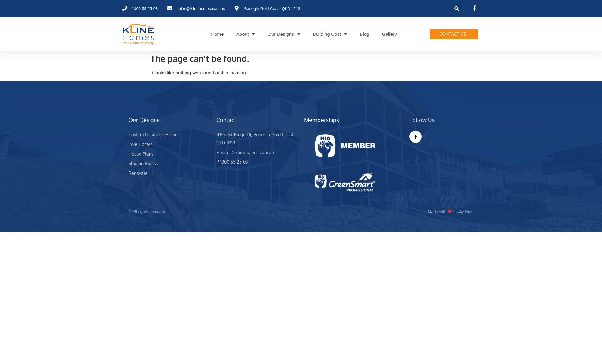 The image size is (602, 339). I want to click on sales@klinehomes.com.au, so click(196, 9).